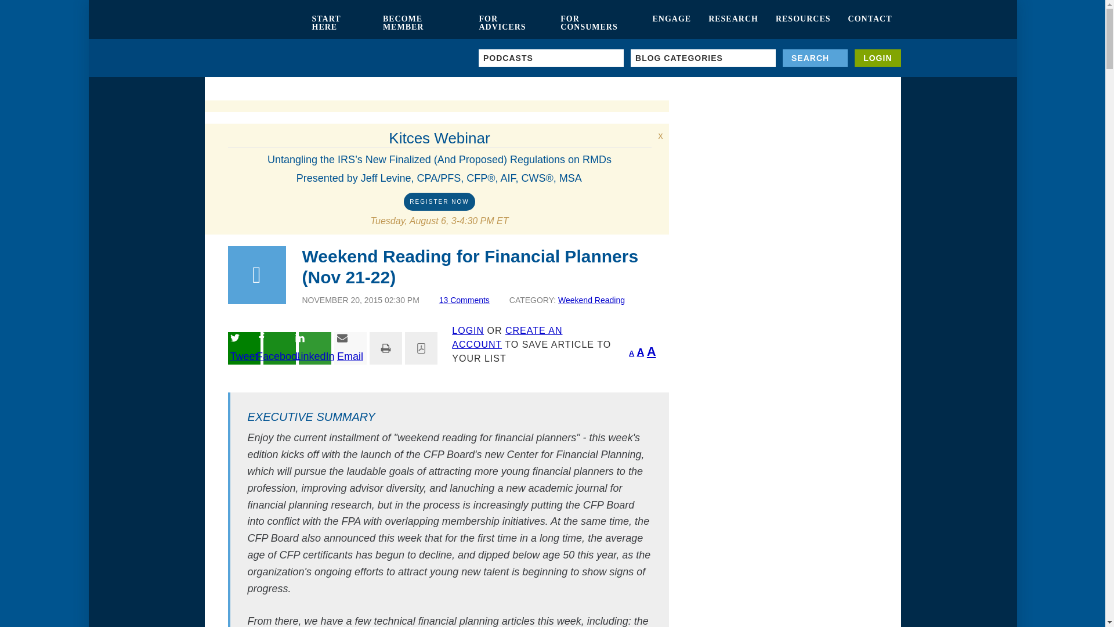 The width and height of the screenshot is (1114, 627). I want to click on Share on Twitter, so click(243, 348).